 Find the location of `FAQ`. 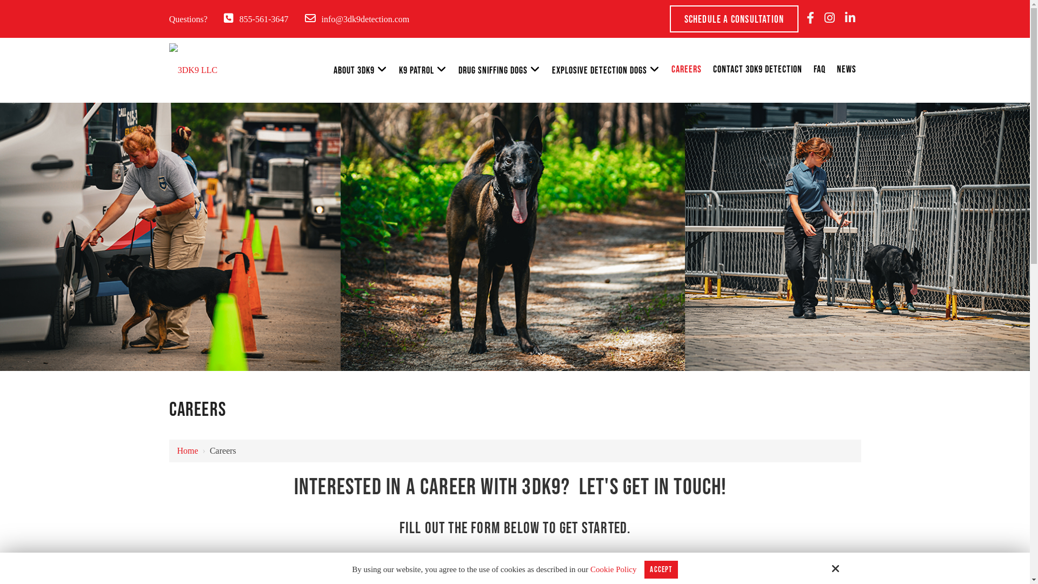

FAQ is located at coordinates (820, 70).